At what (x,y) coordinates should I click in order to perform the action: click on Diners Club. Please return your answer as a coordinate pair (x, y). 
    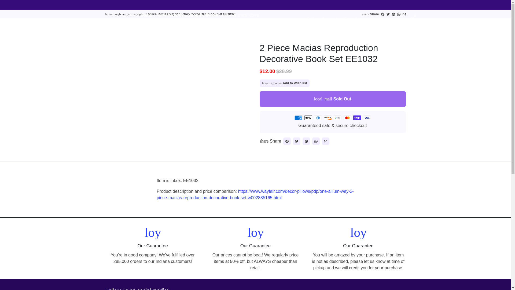
    Looking at the image, I should click on (318, 118).